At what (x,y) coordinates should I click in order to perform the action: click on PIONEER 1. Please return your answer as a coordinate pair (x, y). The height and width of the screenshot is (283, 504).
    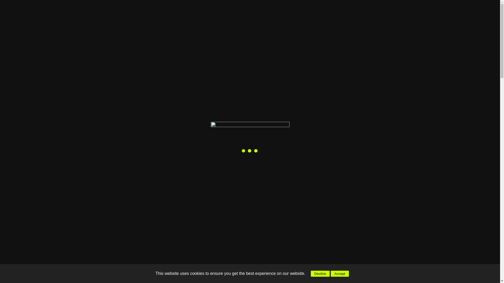
    Looking at the image, I should click on (232, 48).